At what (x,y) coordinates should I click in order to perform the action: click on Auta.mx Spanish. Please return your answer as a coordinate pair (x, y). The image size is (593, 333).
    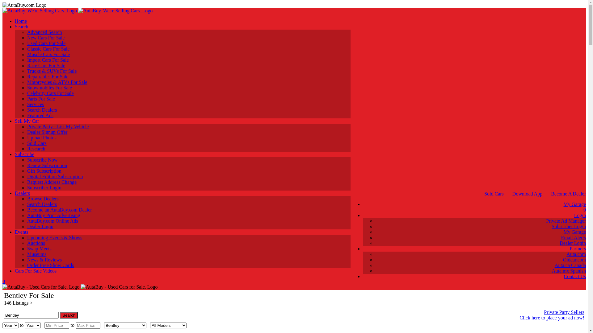
    Looking at the image, I should click on (569, 271).